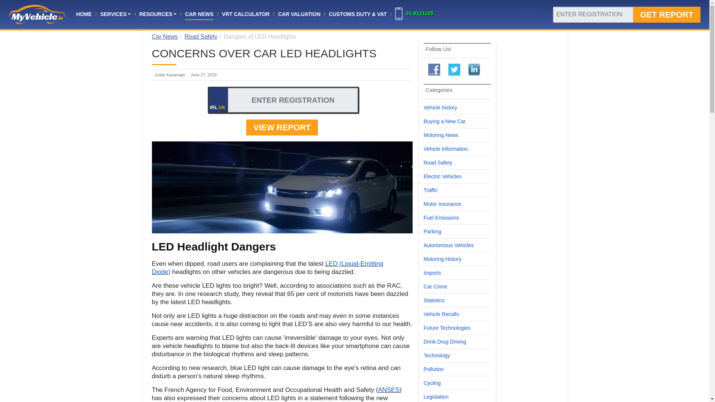  I want to click on VIEW REPORT, so click(282, 127).